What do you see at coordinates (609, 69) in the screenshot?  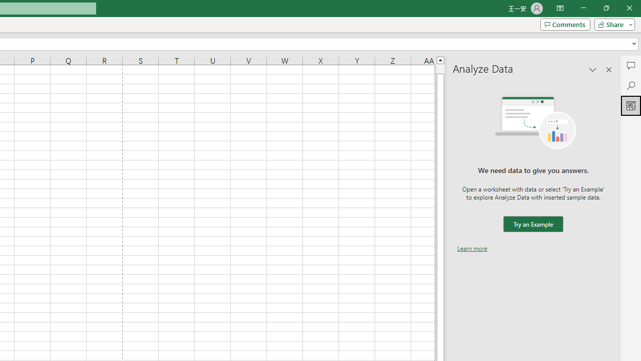 I see `Close pane` at bounding box center [609, 69].